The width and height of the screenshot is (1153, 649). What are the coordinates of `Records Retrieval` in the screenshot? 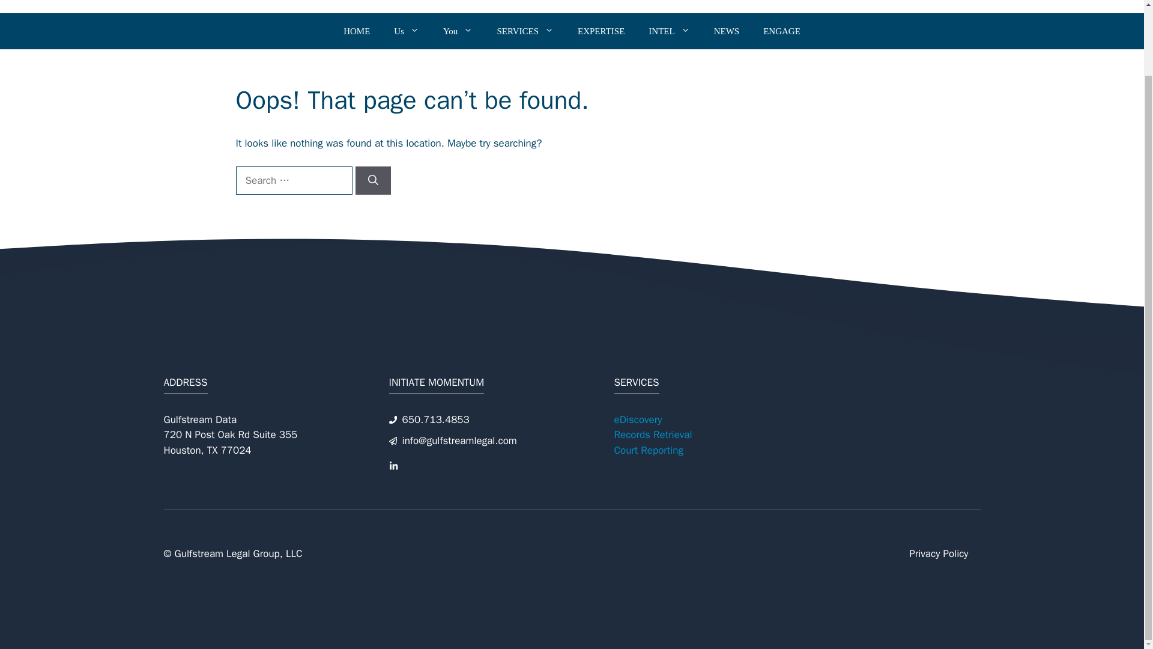 It's located at (652, 434).